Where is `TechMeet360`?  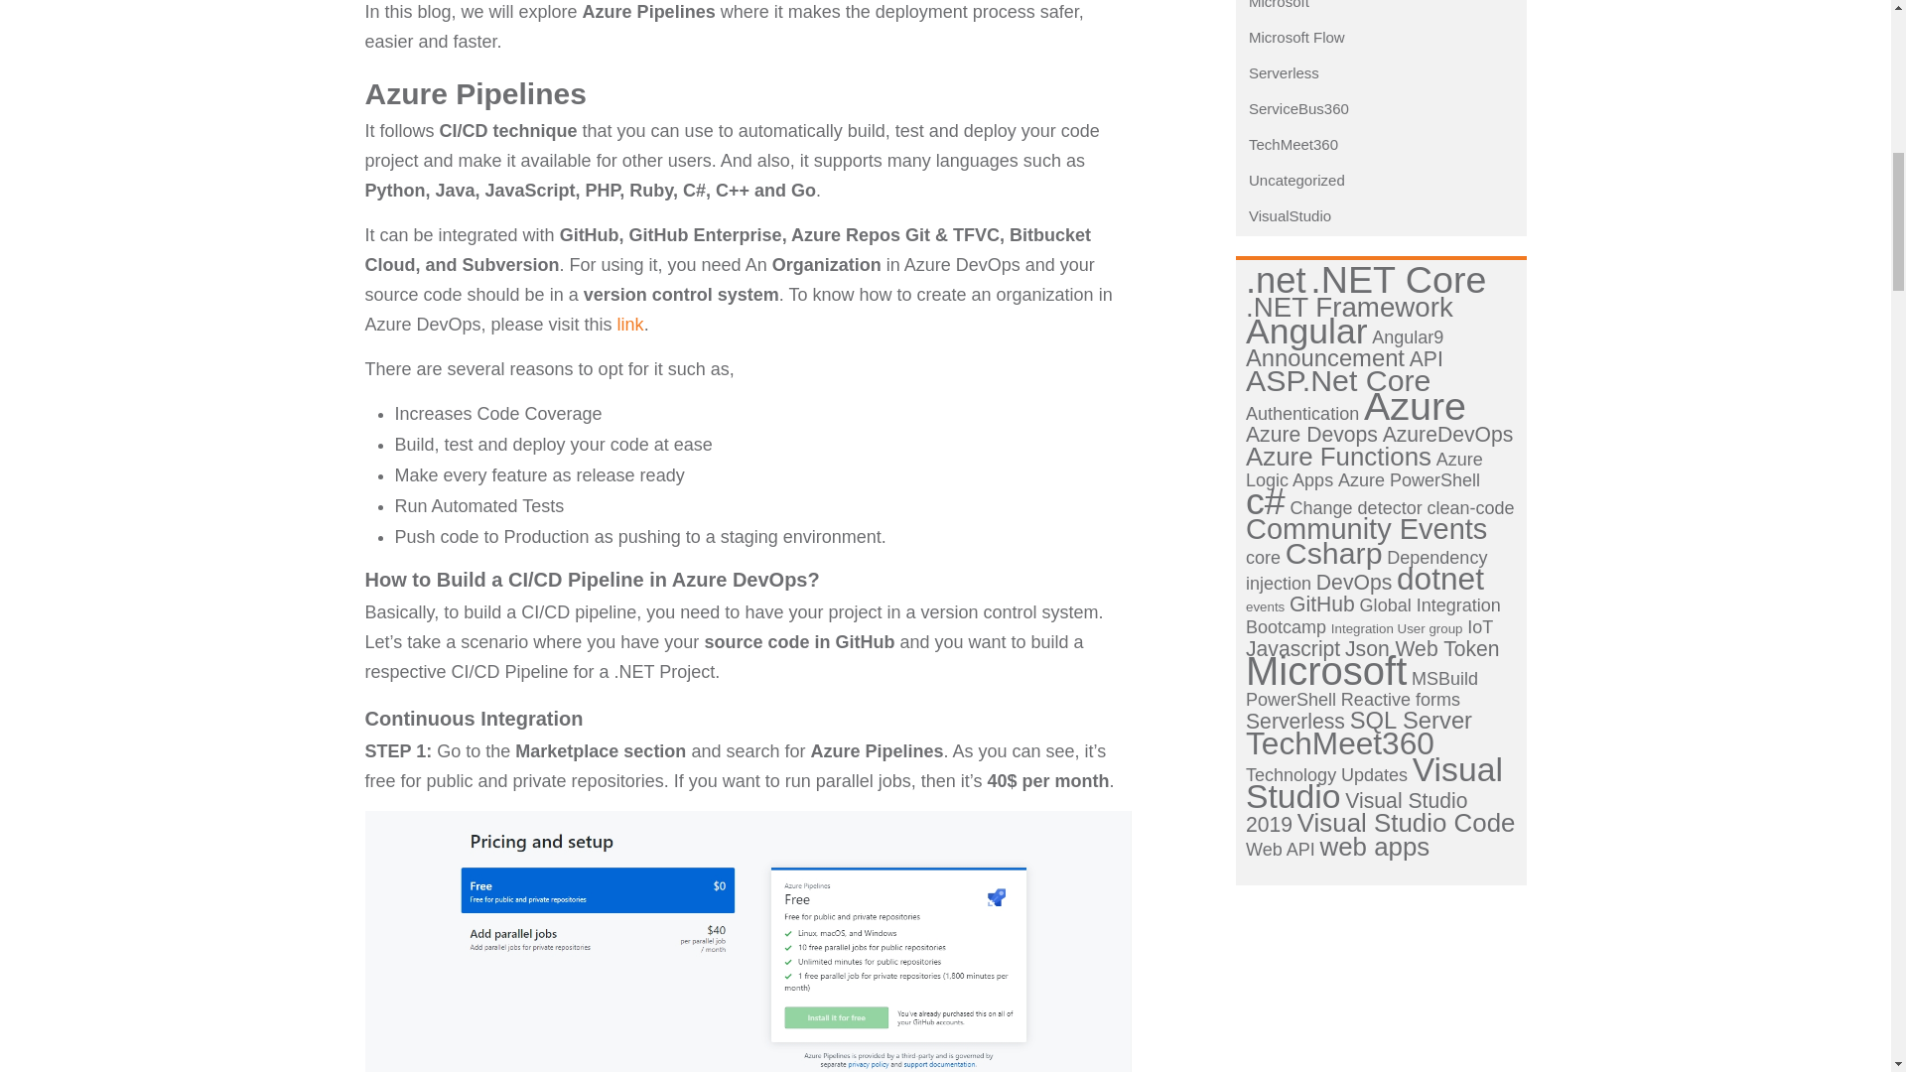 TechMeet360 is located at coordinates (1289, 145).